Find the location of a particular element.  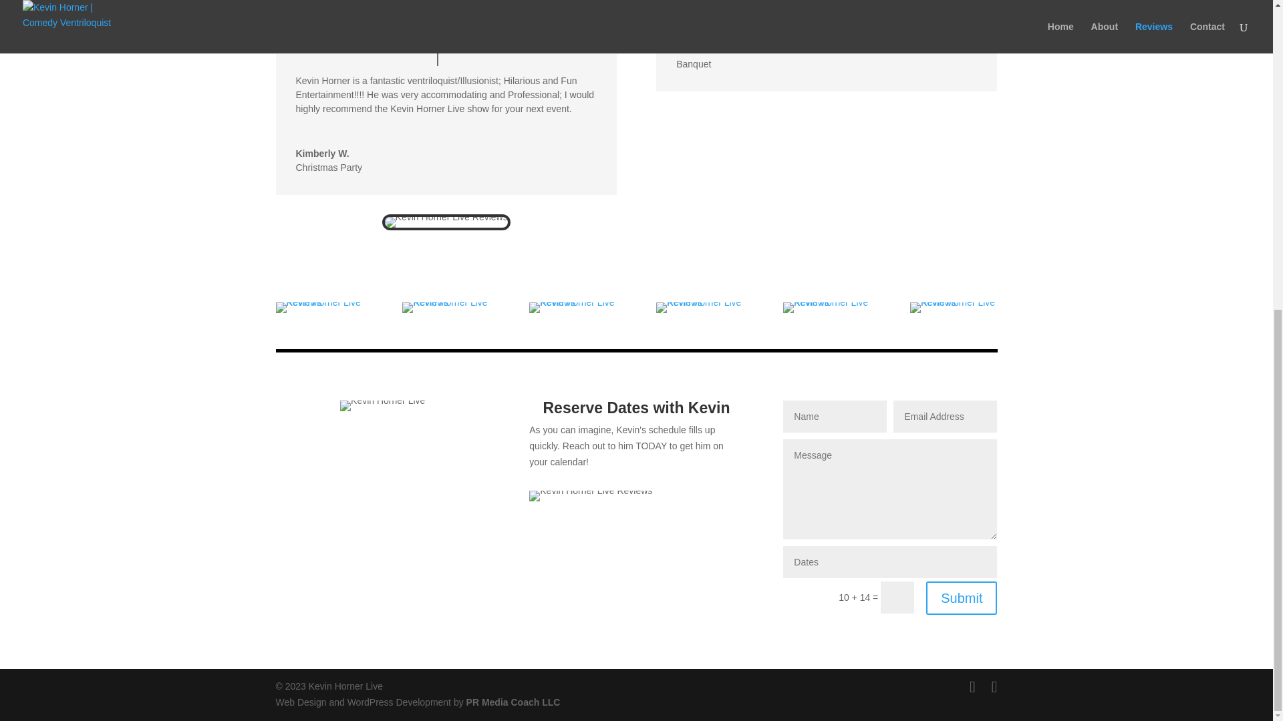

Kevin Horner Live Audience is located at coordinates (590, 495).